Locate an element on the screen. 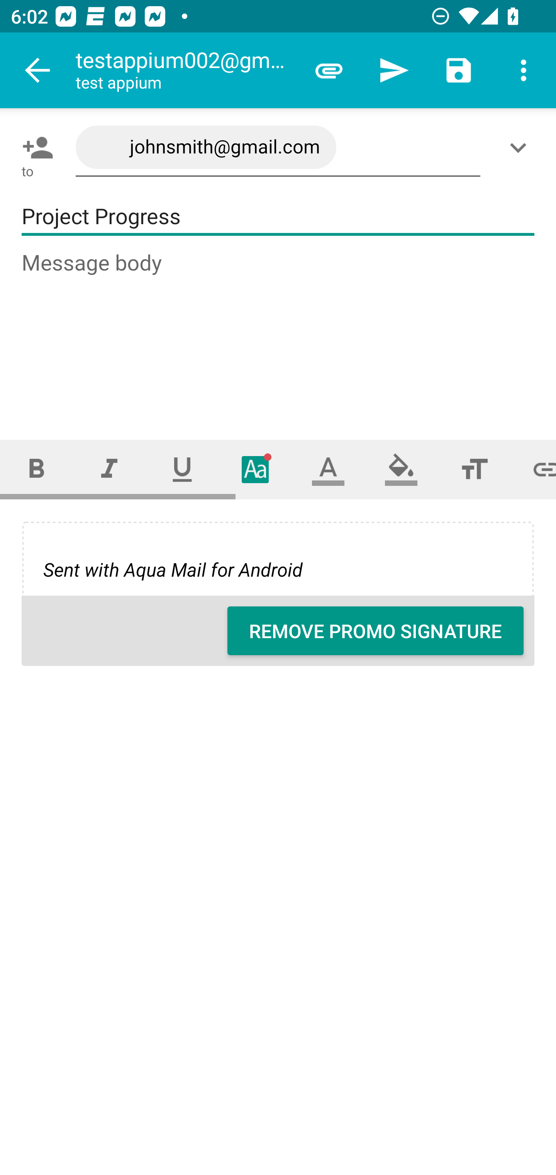 The width and height of the screenshot is (556, 1175). Pick contact: To is located at coordinates (35, 147).